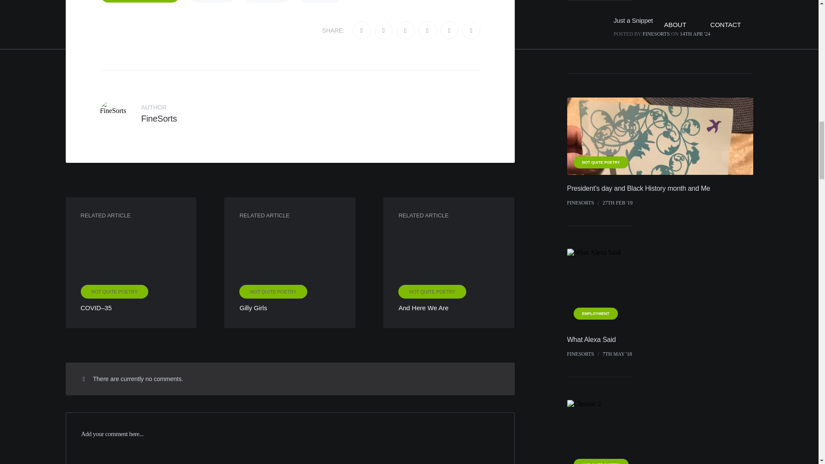 The height and width of the screenshot is (464, 825). I want to click on LIFE, so click(383, 30).